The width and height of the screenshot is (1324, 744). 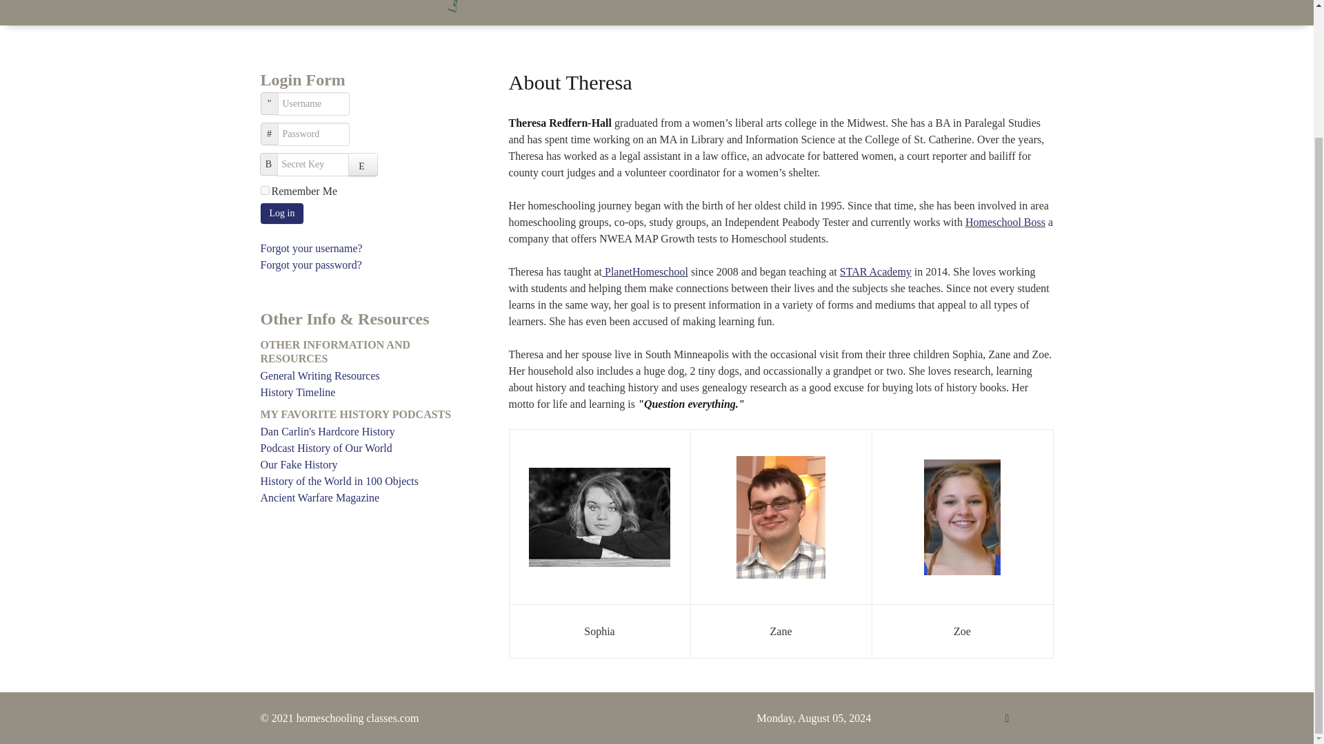 What do you see at coordinates (450, 10) in the screenshot?
I see `Gantry 5` at bounding box center [450, 10].